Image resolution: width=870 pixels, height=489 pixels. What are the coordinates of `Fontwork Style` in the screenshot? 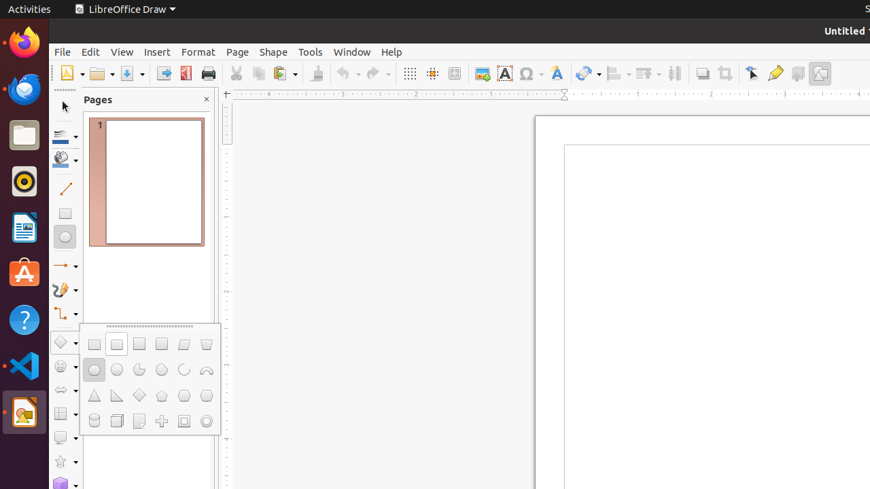 It's located at (557, 73).